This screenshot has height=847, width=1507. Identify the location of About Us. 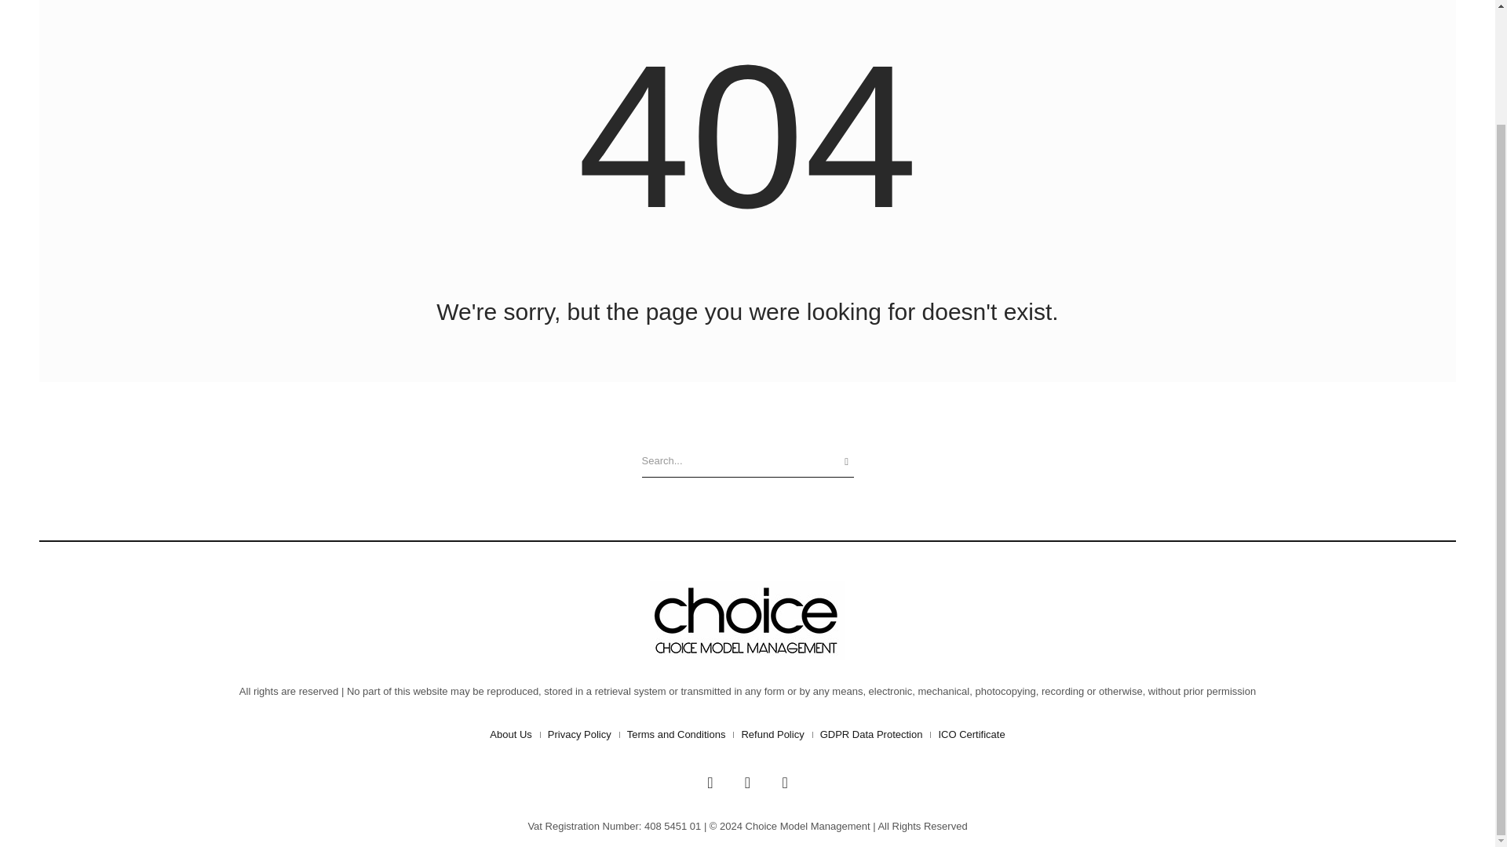
(510, 734).